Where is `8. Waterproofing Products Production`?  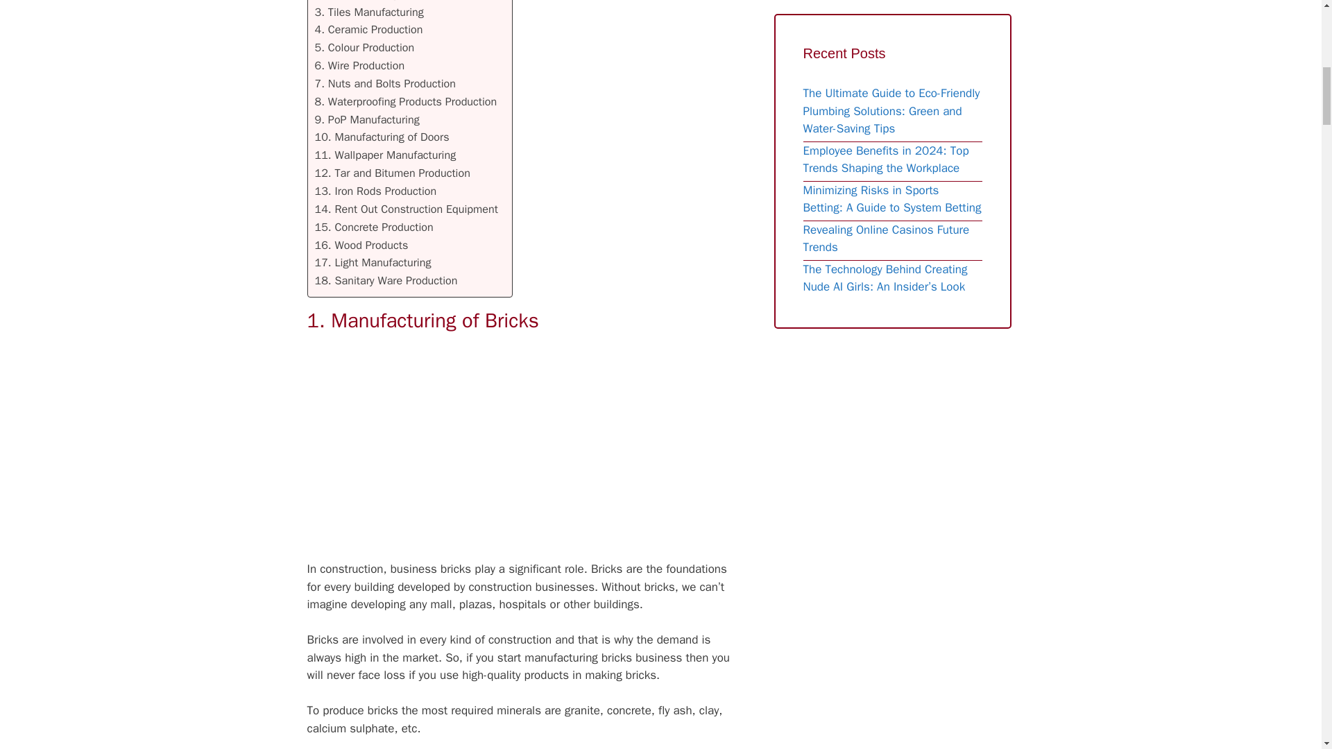 8. Waterproofing Products Production is located at coordinates (405, 101).